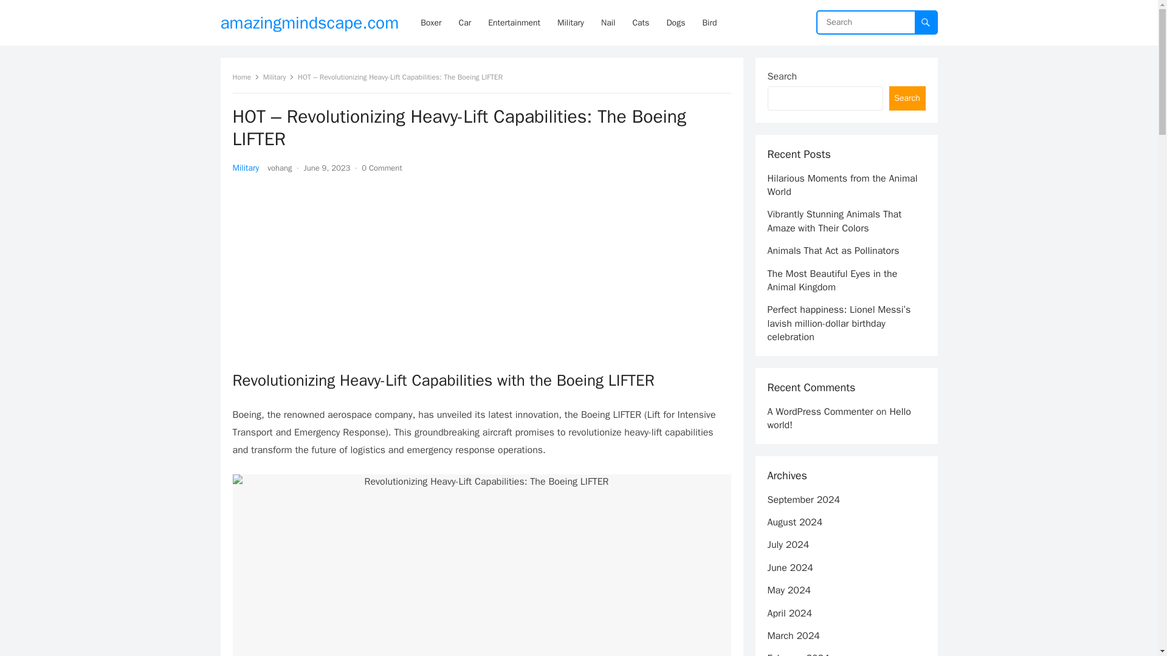  Describe the element at coordinates (514, 22) in the screenshot. I see `Entertainment` at that location.